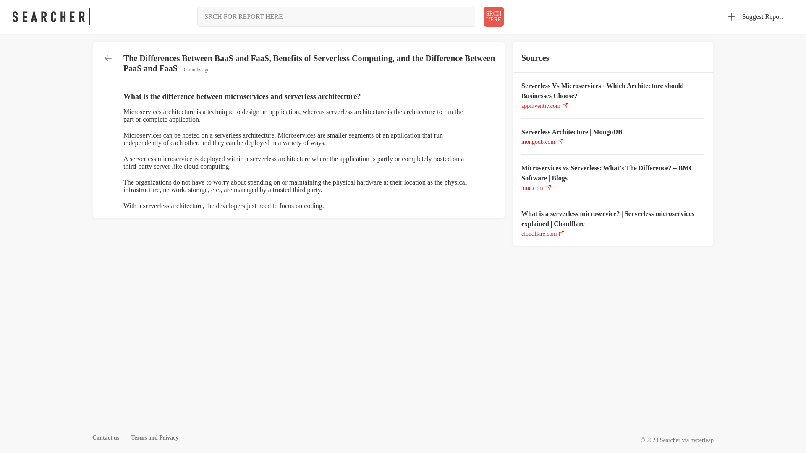  Describe the element at coordinates (756, 17) in the screenshot. I see `Contact us` at that location.